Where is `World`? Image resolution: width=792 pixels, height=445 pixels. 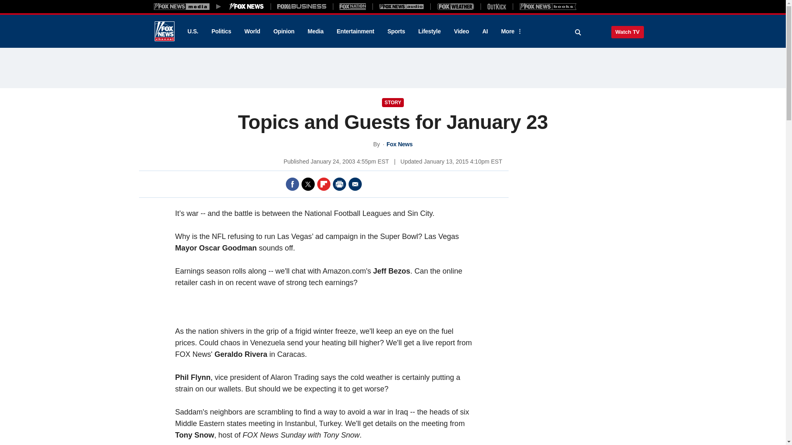 World is located at coordinates (252, 31).